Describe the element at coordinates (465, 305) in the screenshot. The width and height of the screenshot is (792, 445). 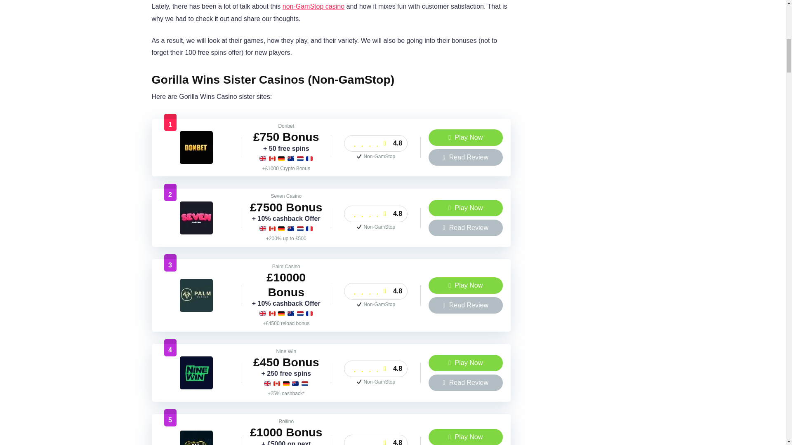
I see `Read Review` at that location.